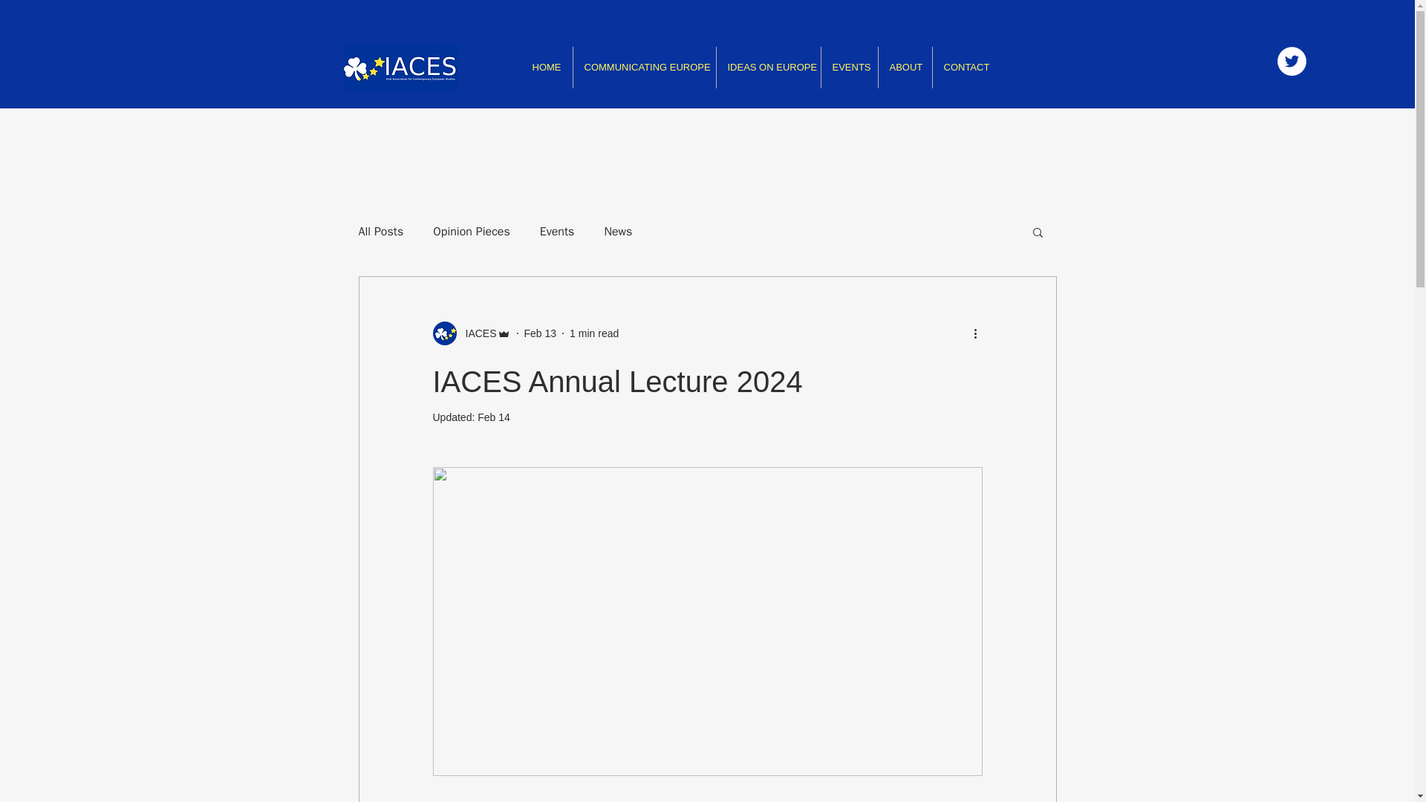  I want to click on IACES, so click(476, 333).